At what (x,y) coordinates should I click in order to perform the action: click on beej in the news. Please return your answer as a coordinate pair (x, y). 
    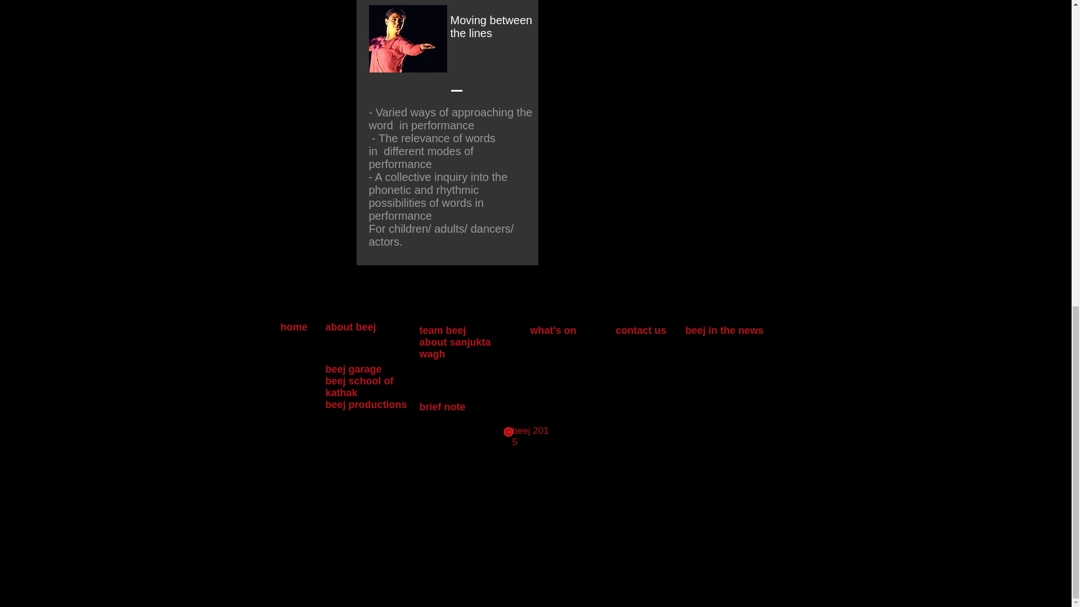
    Looking at the image, I should click on (724, 330).